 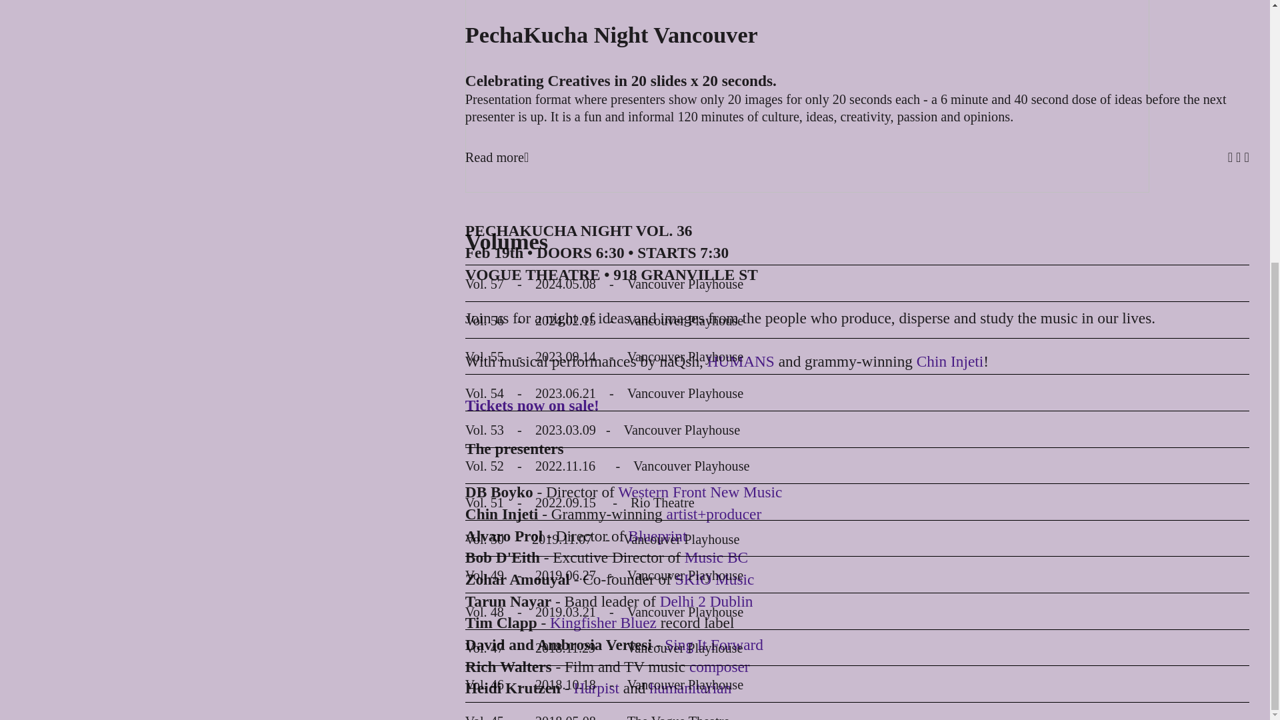 I want to click on Vol. 52    -    2022.11.16      -    Vancouver Playhouse, so click(x=608, y=59).